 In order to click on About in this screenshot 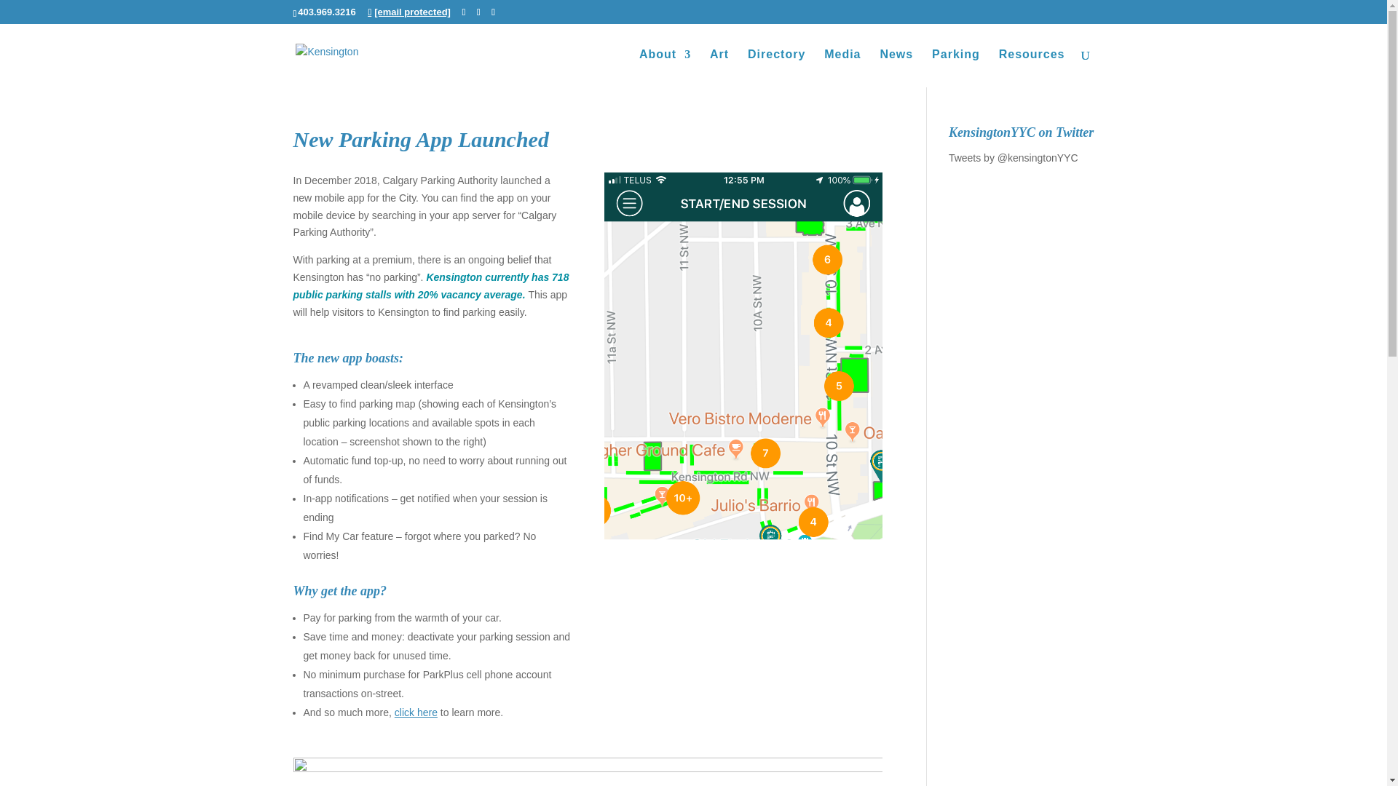, I will do `click(664, 68)`.